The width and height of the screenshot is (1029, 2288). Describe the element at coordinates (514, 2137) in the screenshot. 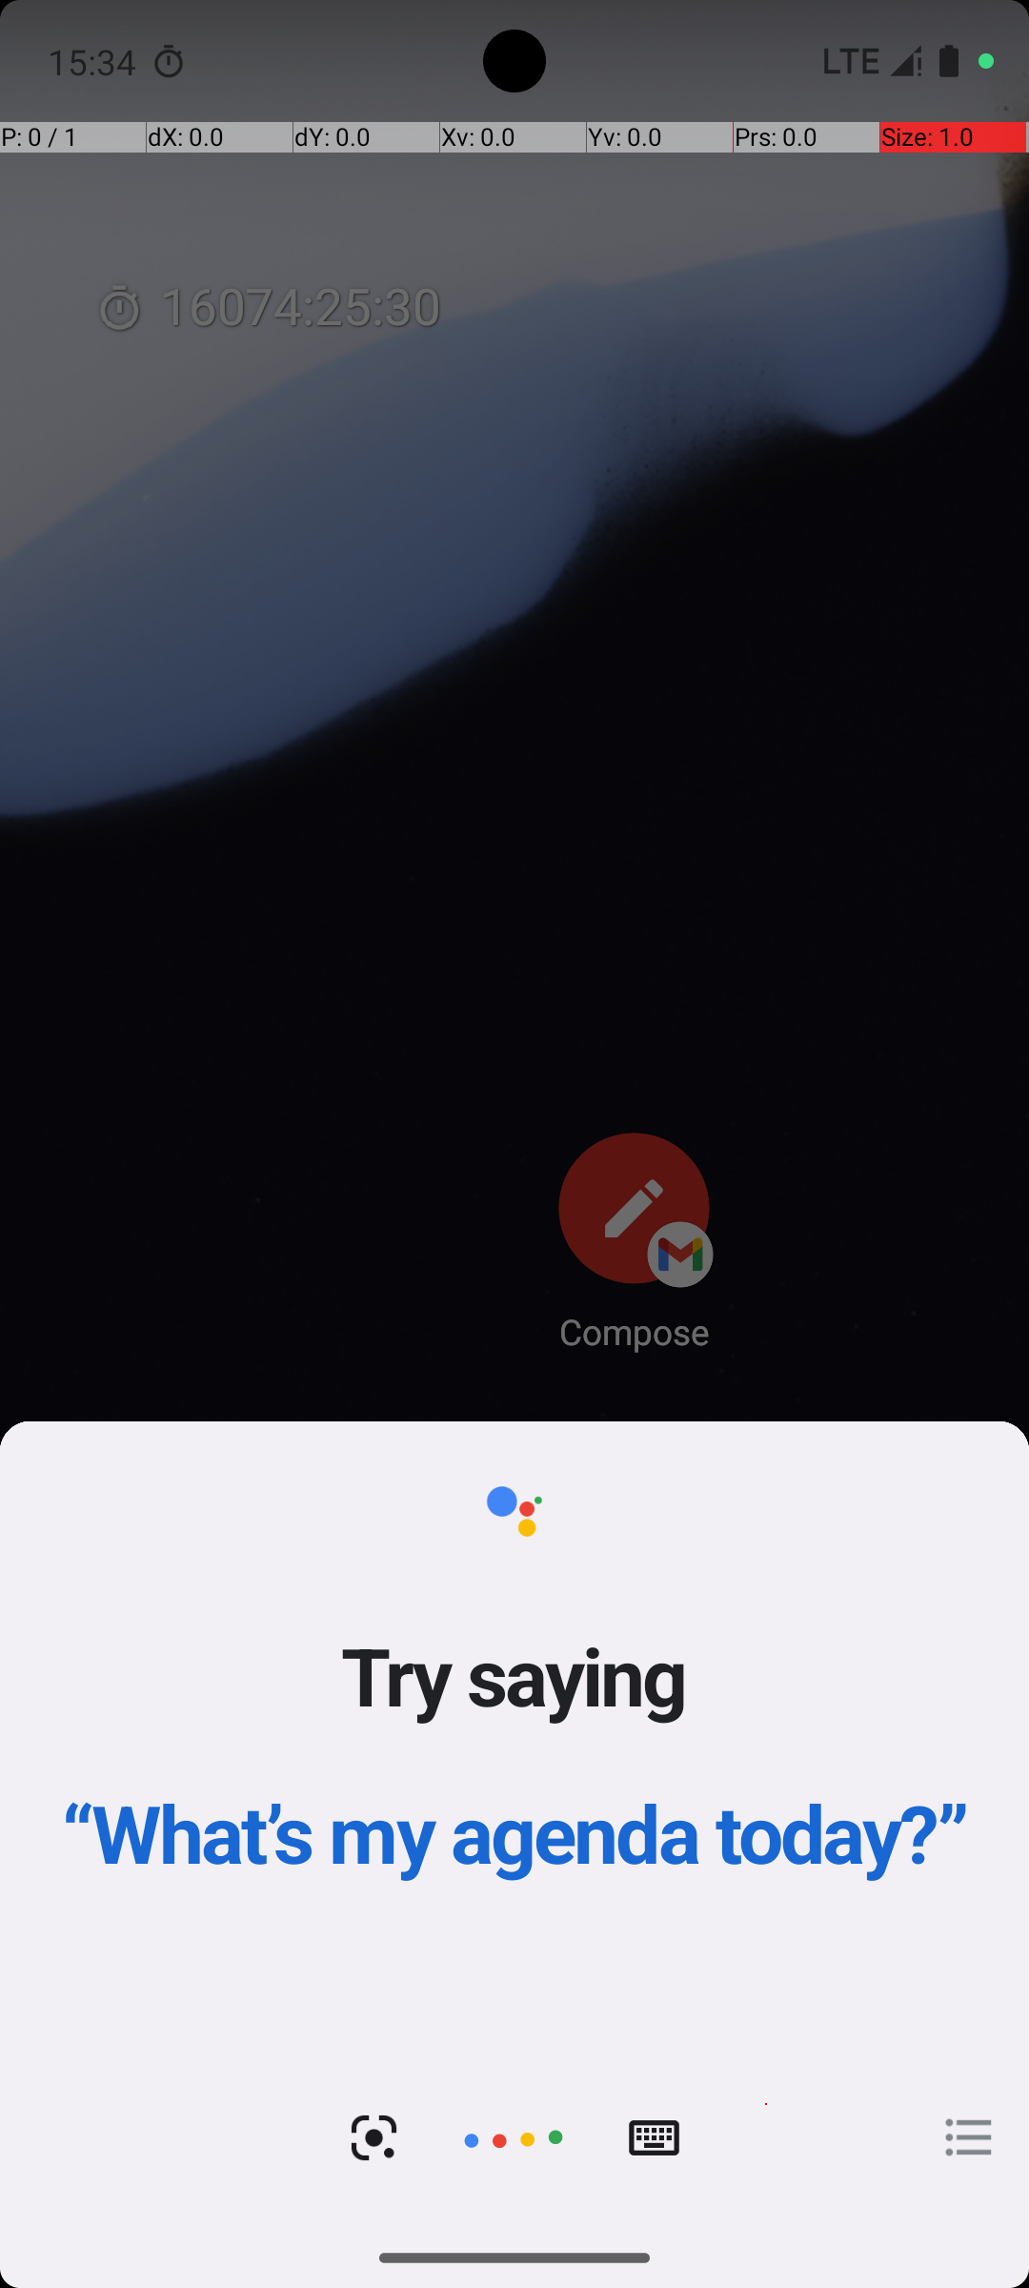

I see `Tap to cancel` at that location.